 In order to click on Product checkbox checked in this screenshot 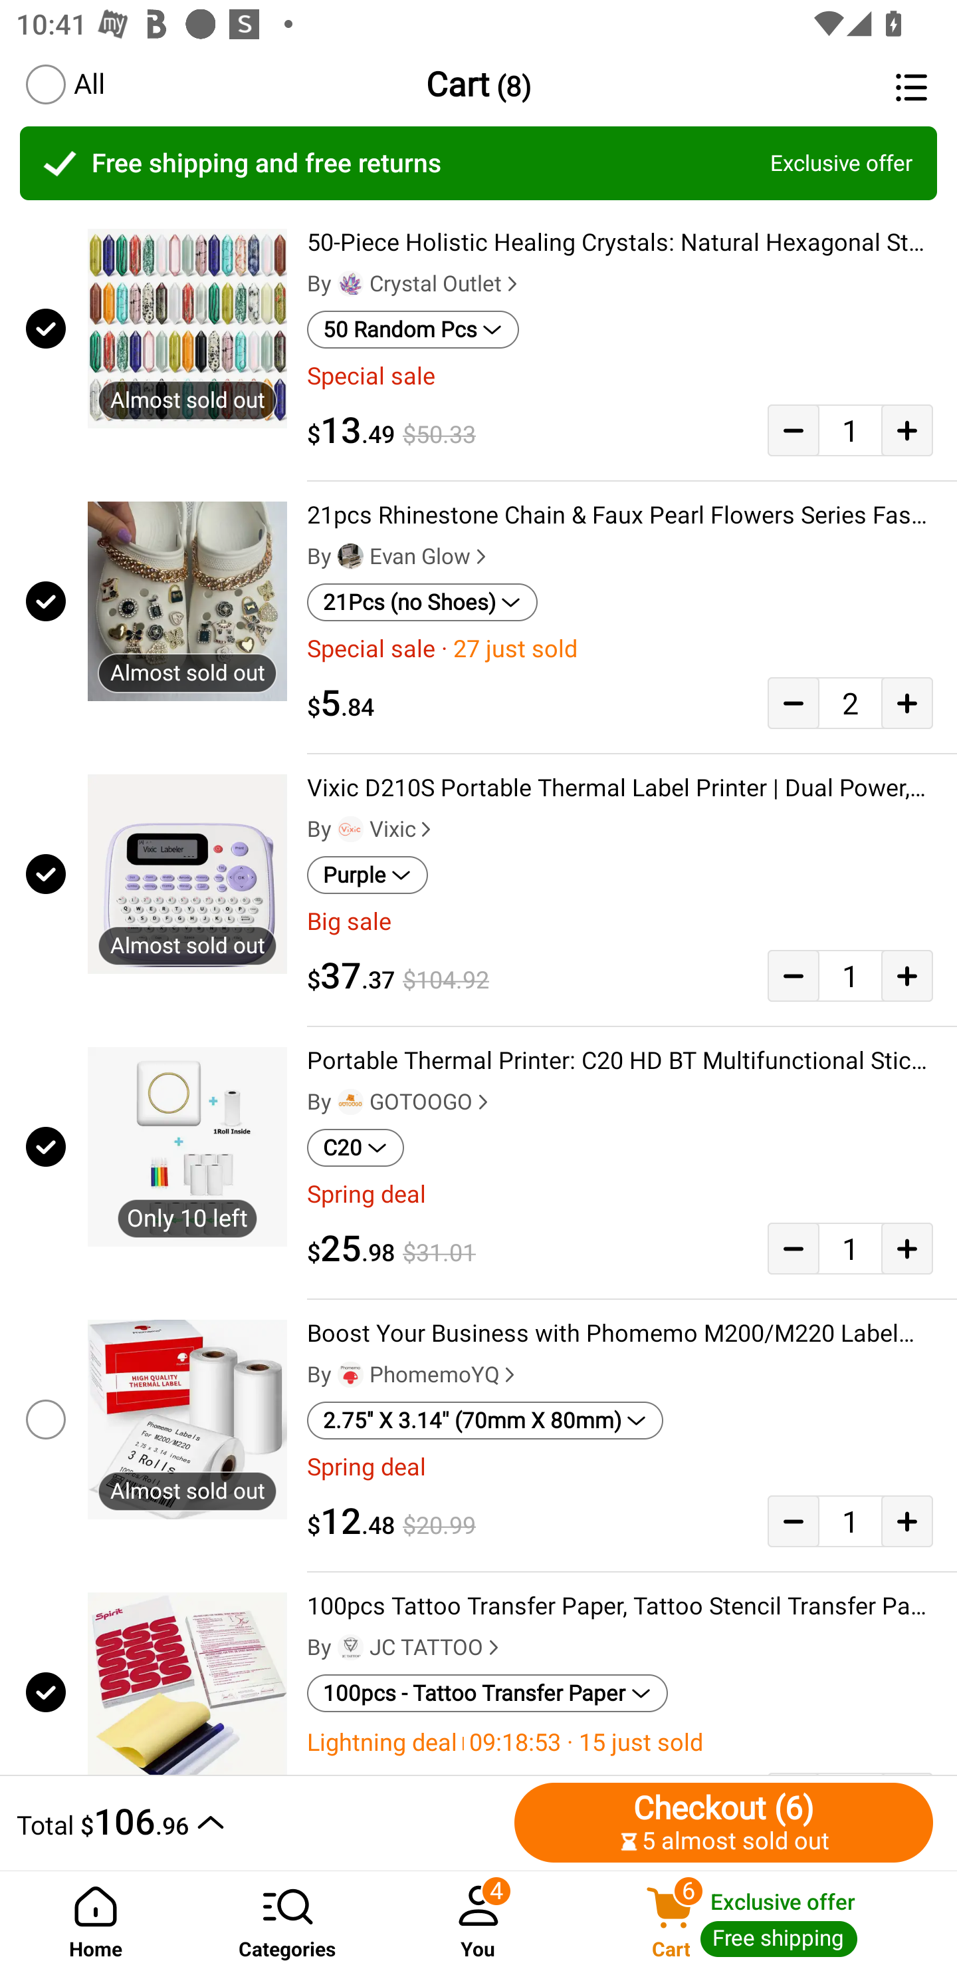, I will do `click(44, 327)`.